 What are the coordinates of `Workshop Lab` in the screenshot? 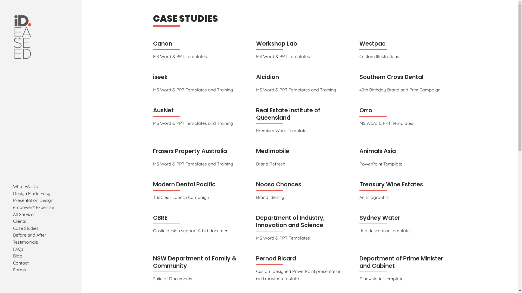 It's located at (277, 43).